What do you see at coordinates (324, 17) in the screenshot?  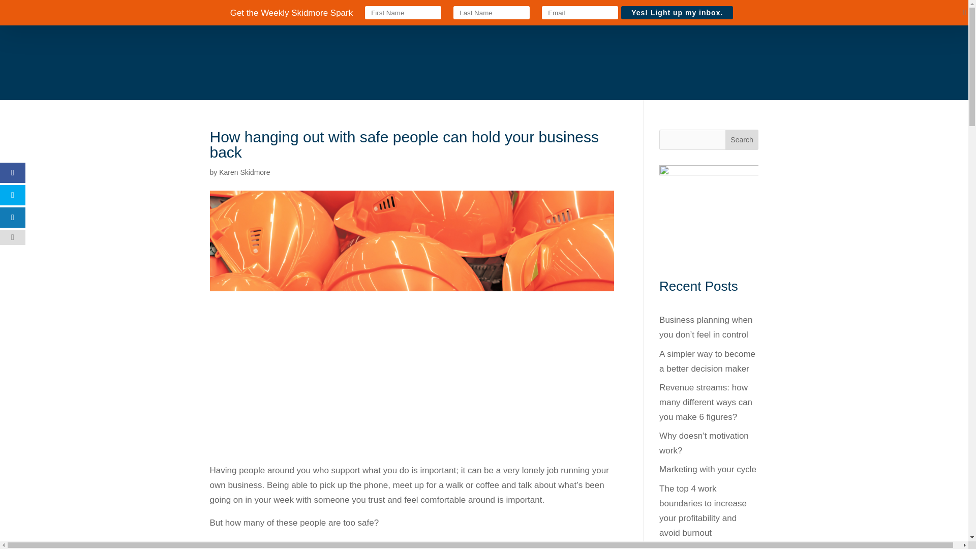 I see `Home` at bounding box center [324, 17].